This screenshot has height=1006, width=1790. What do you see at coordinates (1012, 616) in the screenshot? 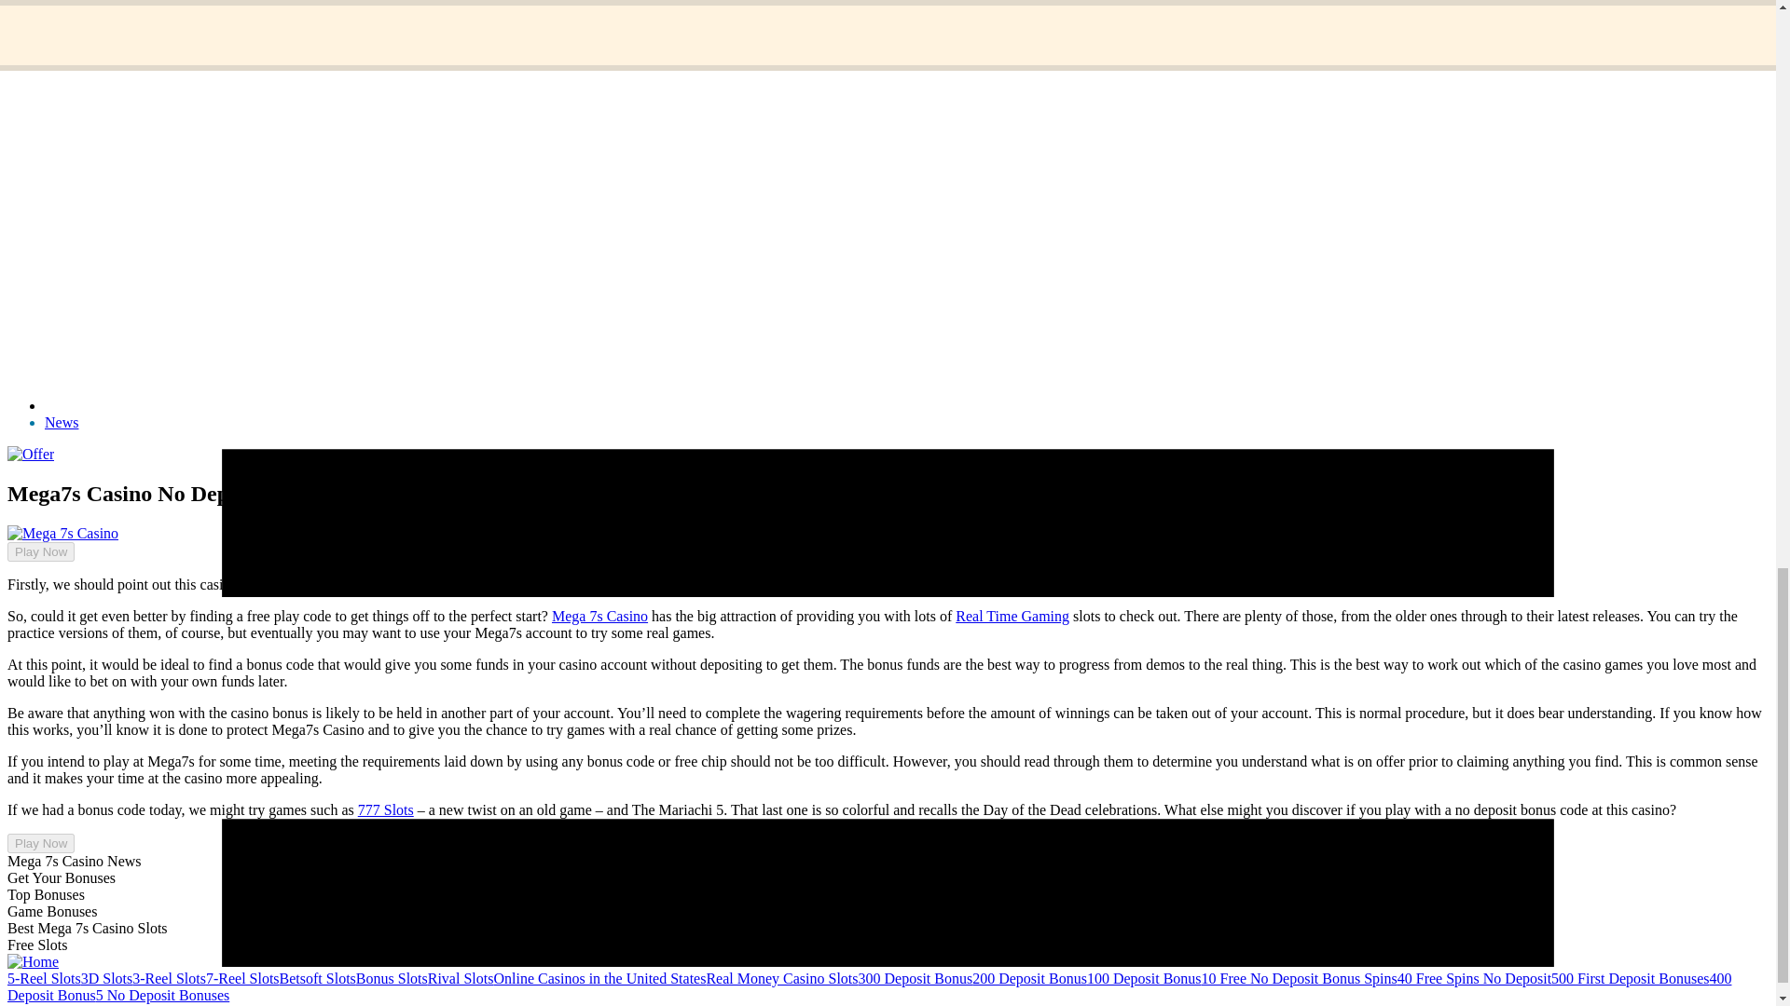
I see `Real Time Gaming` at bounding box center [1012, 616].